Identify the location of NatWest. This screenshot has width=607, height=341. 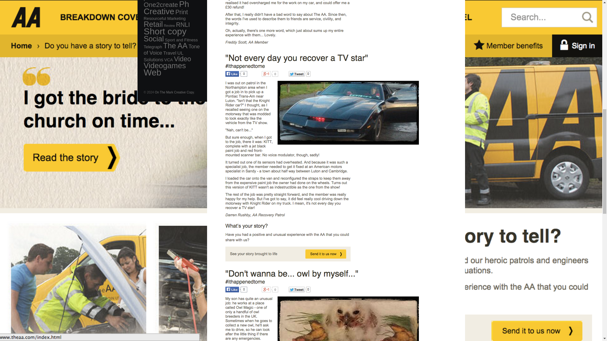
(172, 0).